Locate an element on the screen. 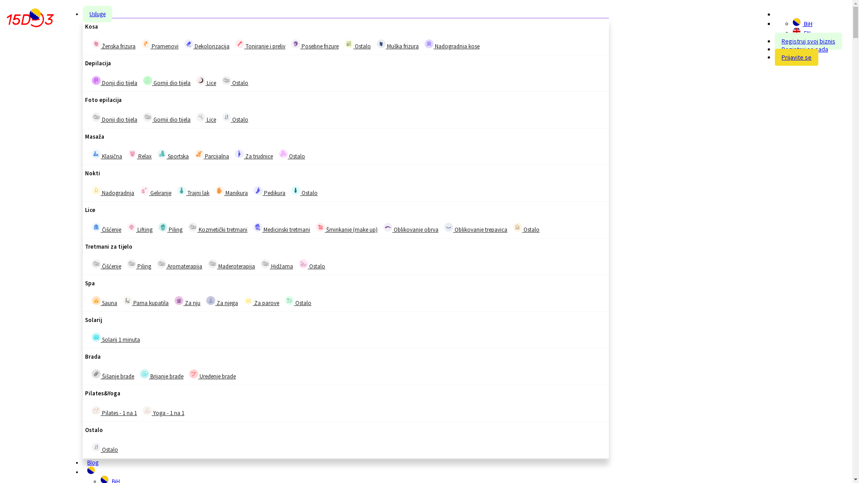 The width and height of the screenshot is (859, 483). Lifting is located at coordinates (132, 227).